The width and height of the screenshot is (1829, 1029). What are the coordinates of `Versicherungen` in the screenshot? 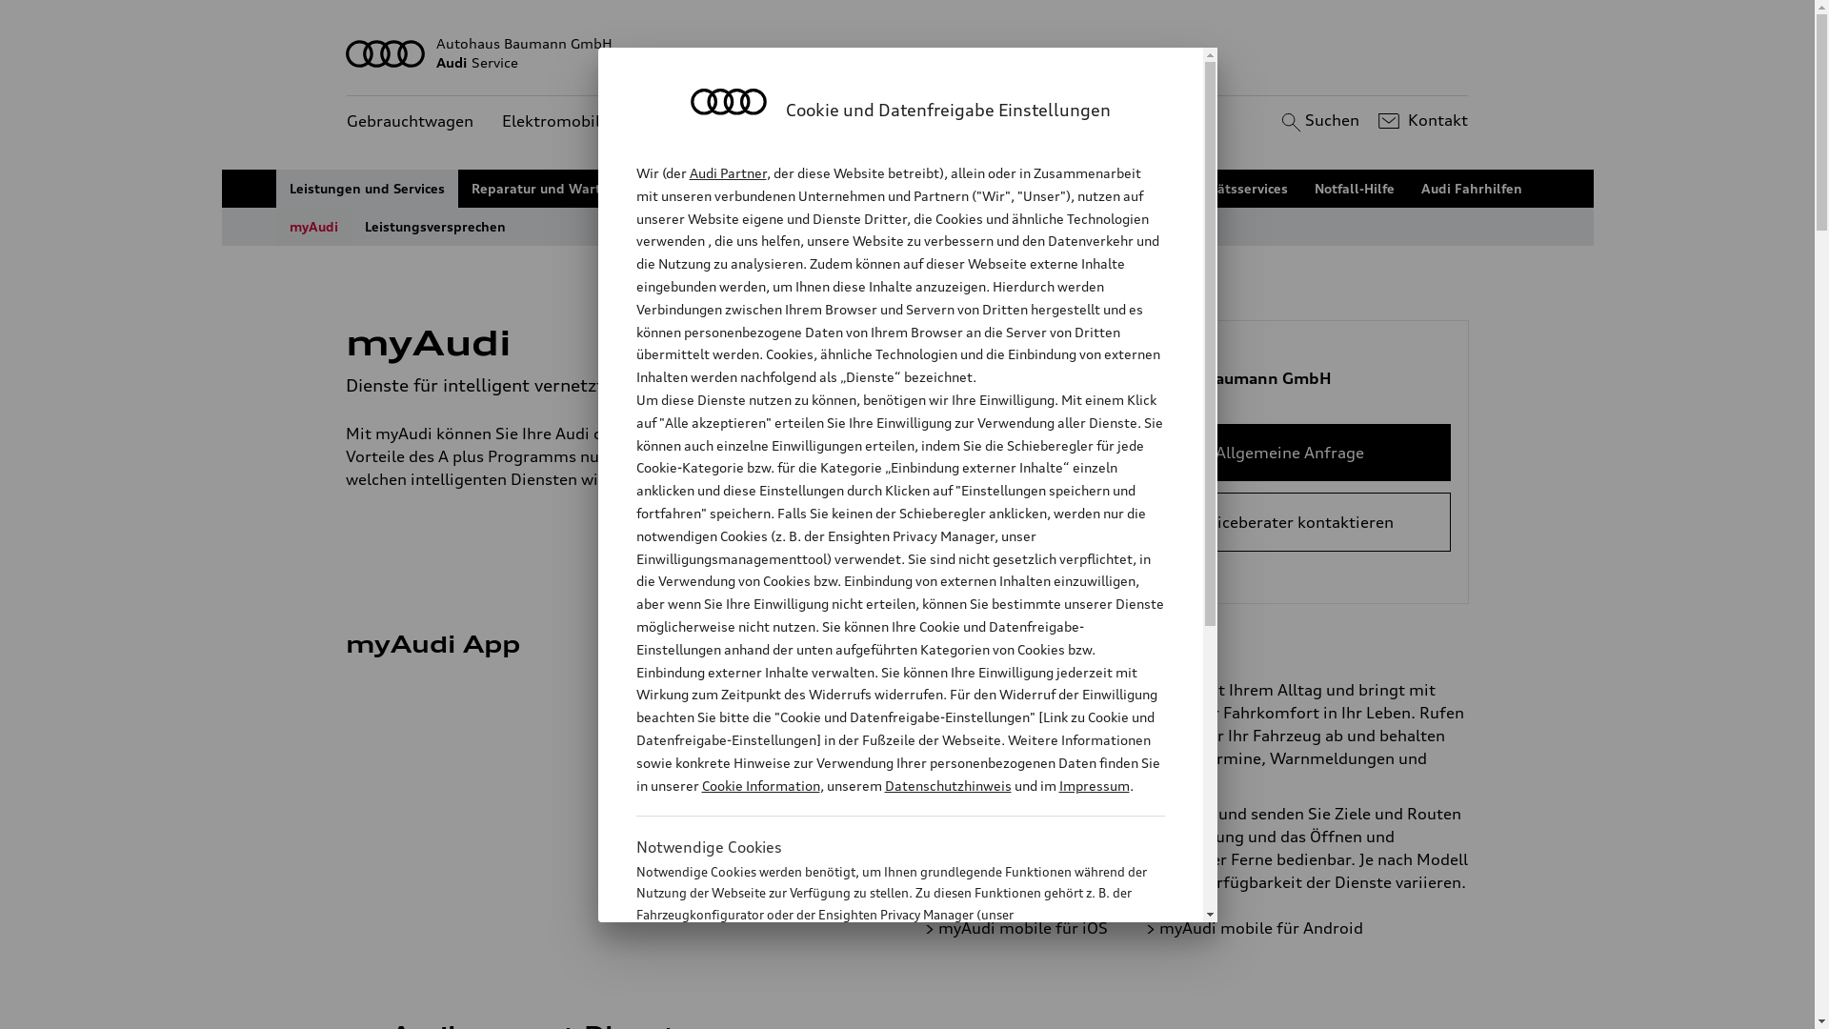 It's located at (1012, 189).